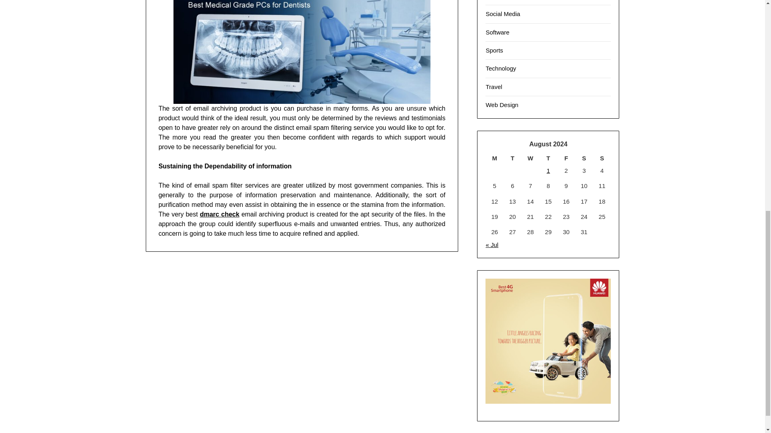 The height and width of the screenshot is (433, 771). Describe the element at coordinates (500, 68) in the screenshot. I see `Technology` at that location.